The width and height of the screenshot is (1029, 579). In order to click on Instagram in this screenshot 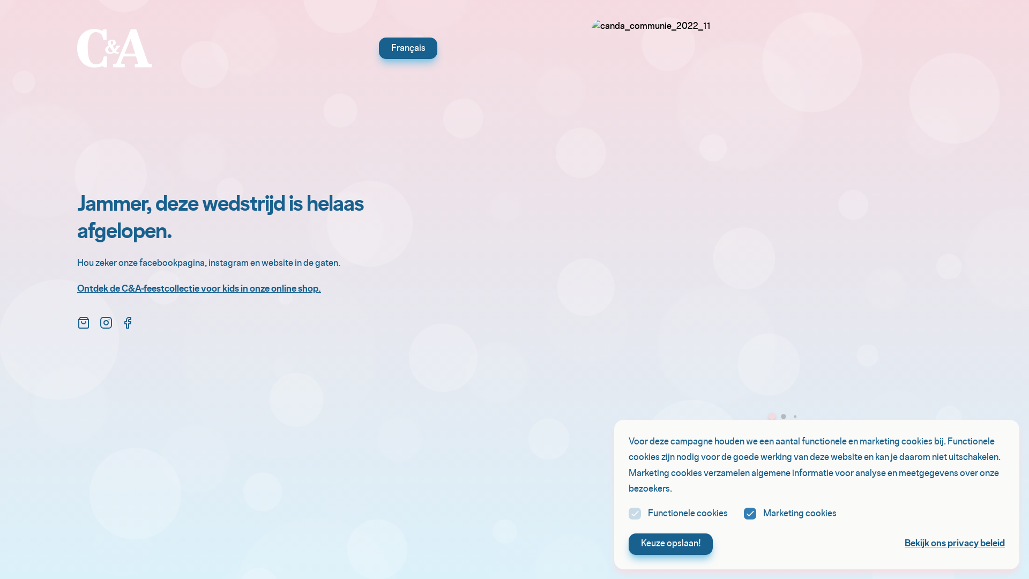, I will do `click(106, 323)`.